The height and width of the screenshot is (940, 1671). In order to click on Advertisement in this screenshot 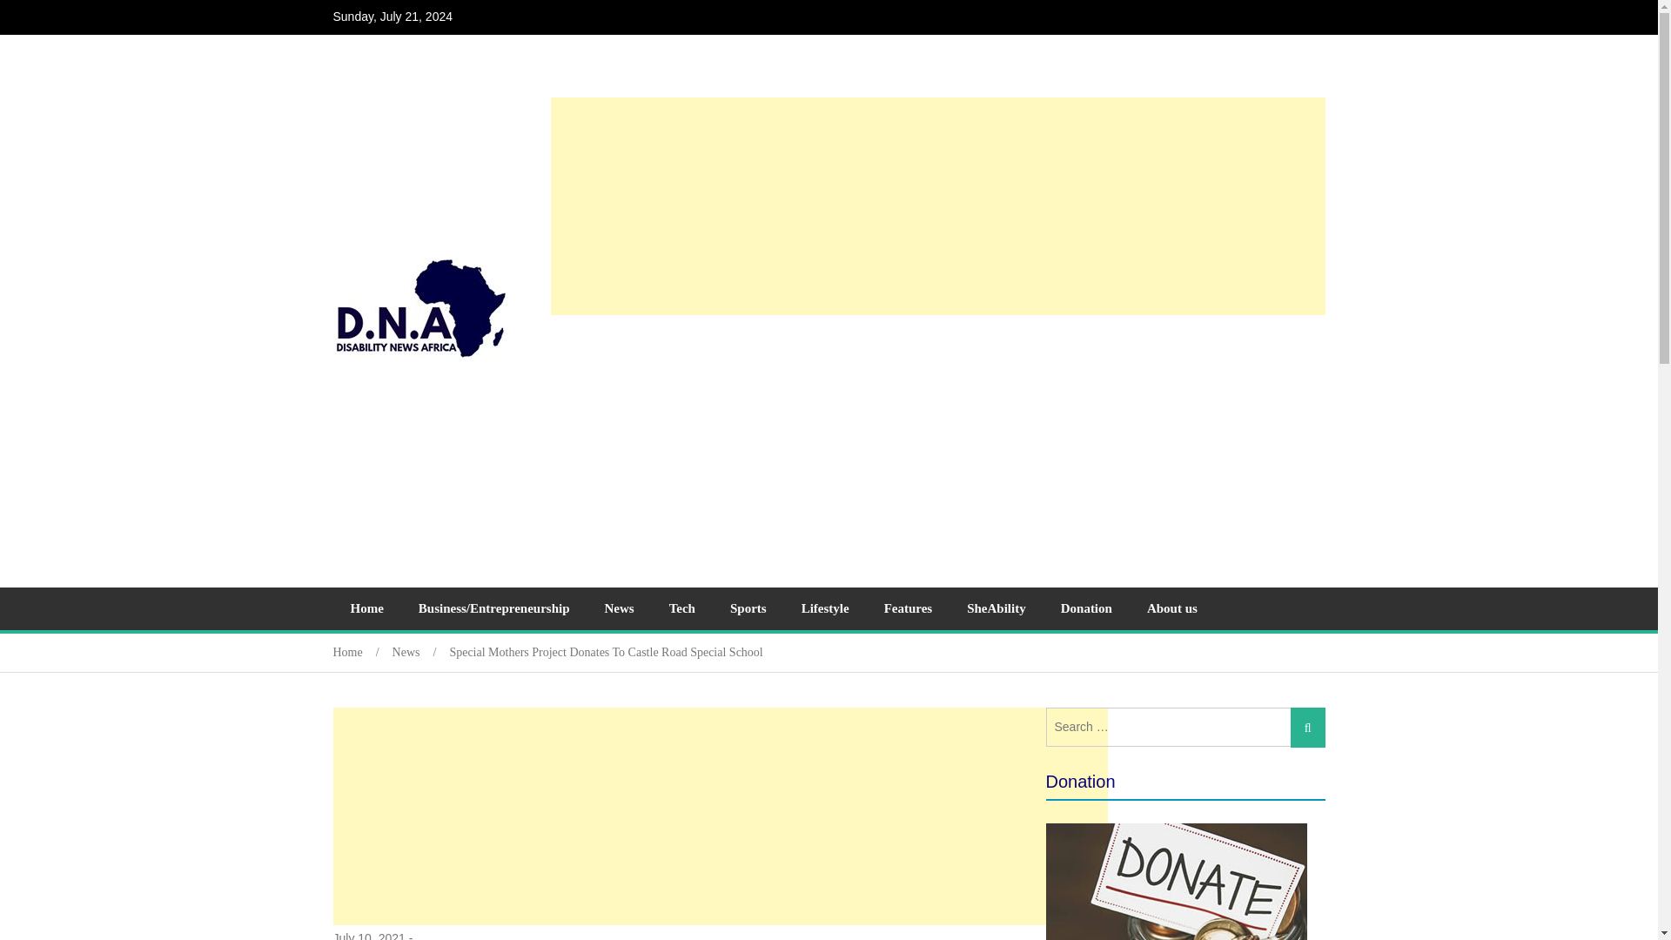, I will do `click(936, 444)`.